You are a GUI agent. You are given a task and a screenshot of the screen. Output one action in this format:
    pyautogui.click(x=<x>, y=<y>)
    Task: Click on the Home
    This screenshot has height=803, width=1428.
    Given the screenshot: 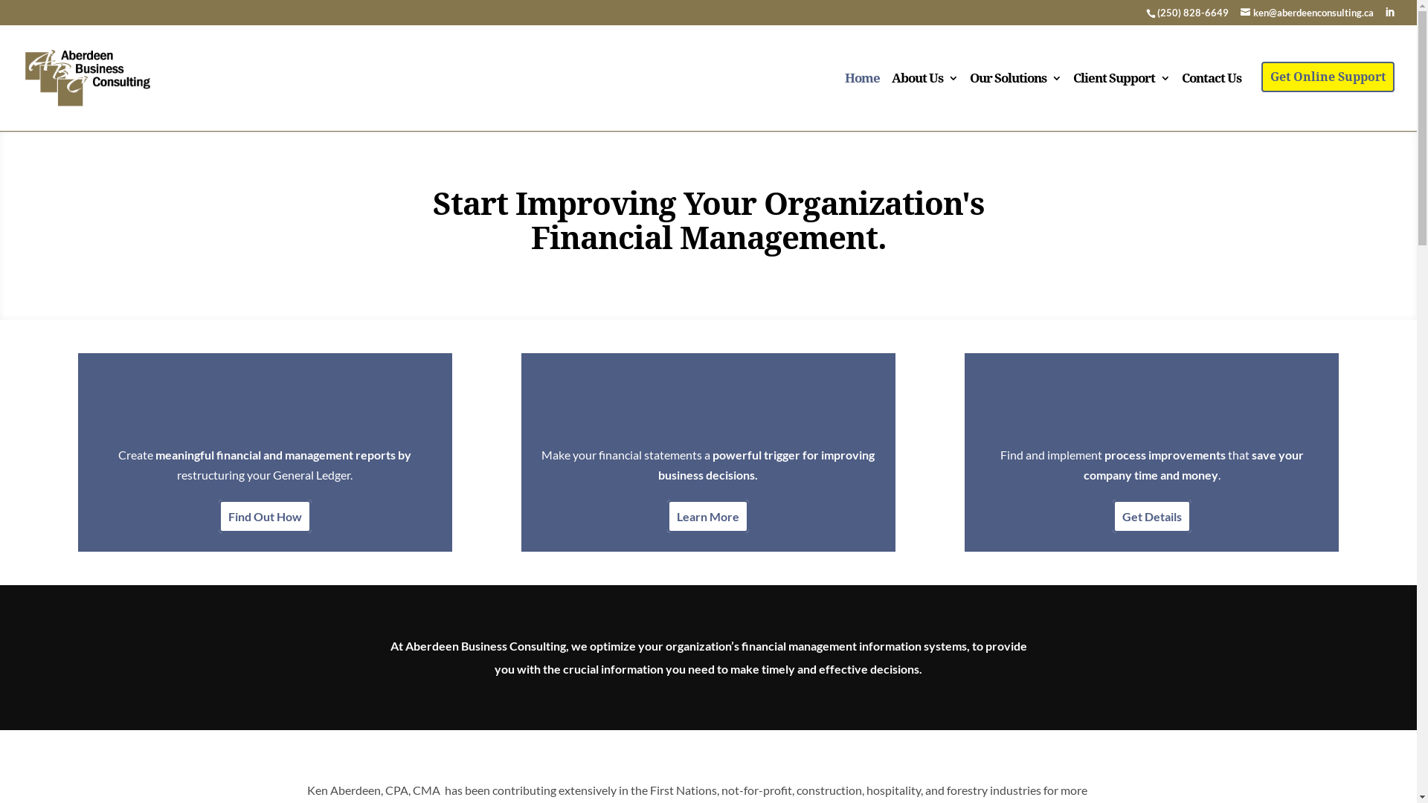 What is the action you would take?
    pyautogui.click(x=863, y=102)
    